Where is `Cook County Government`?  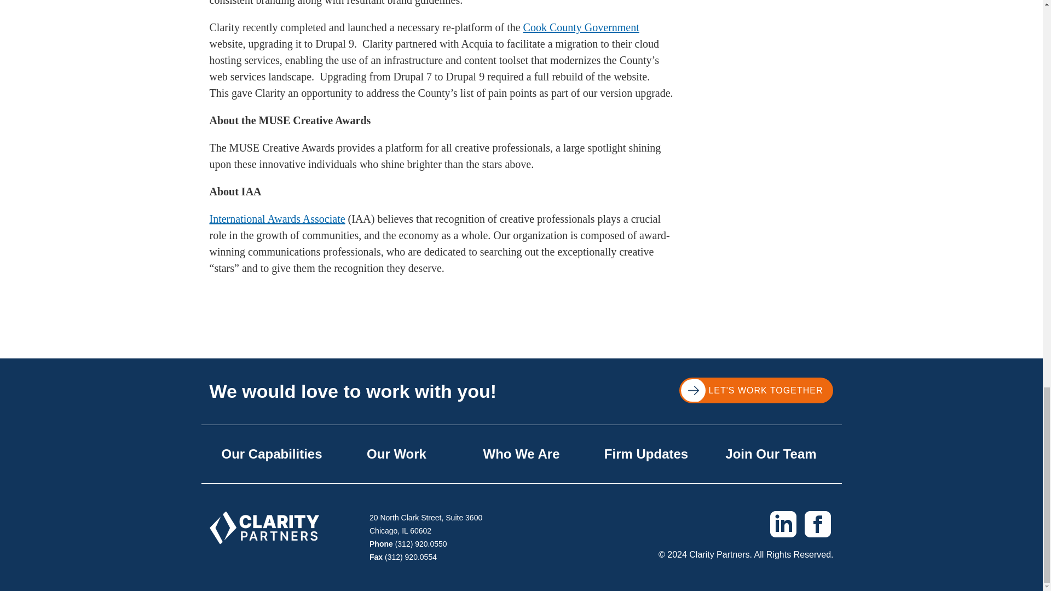
Cook County Government is located at coordinates (581, 27).